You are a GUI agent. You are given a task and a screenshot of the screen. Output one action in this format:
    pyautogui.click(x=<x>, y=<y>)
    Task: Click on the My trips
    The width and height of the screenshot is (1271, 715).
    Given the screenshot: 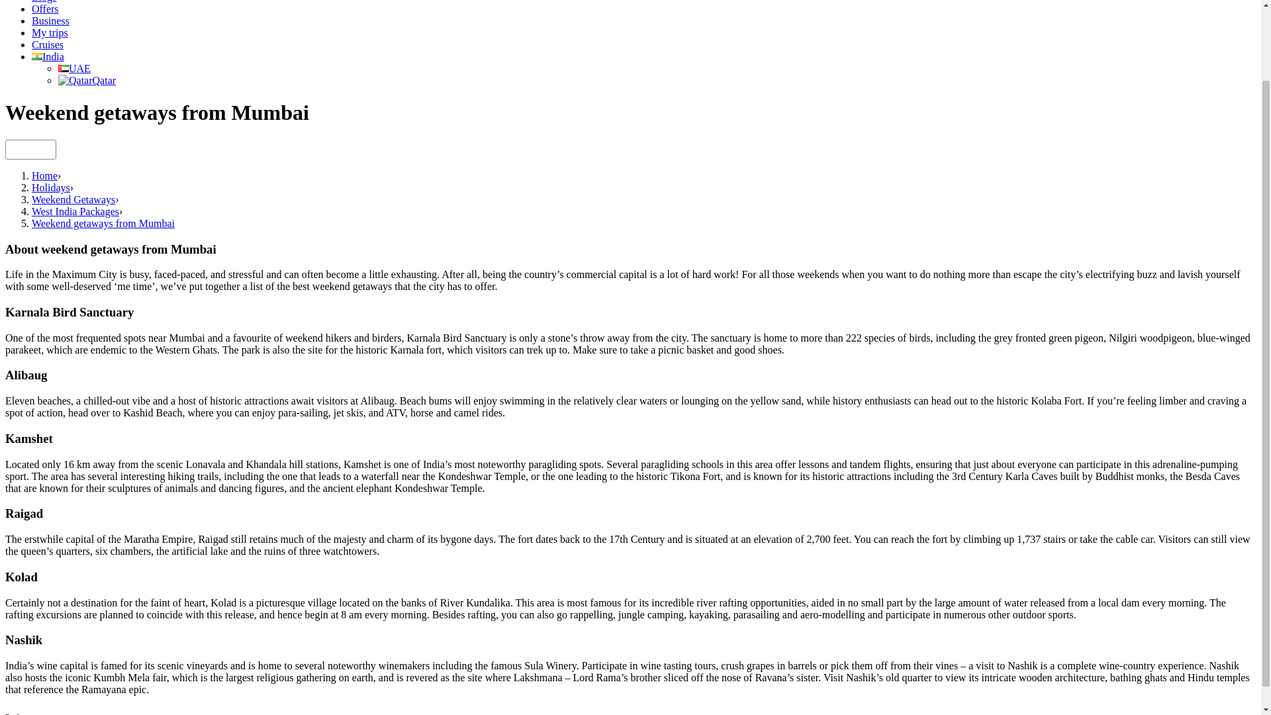 What is the action you would take?
    pyautogui.click(x=50, y=33)
    